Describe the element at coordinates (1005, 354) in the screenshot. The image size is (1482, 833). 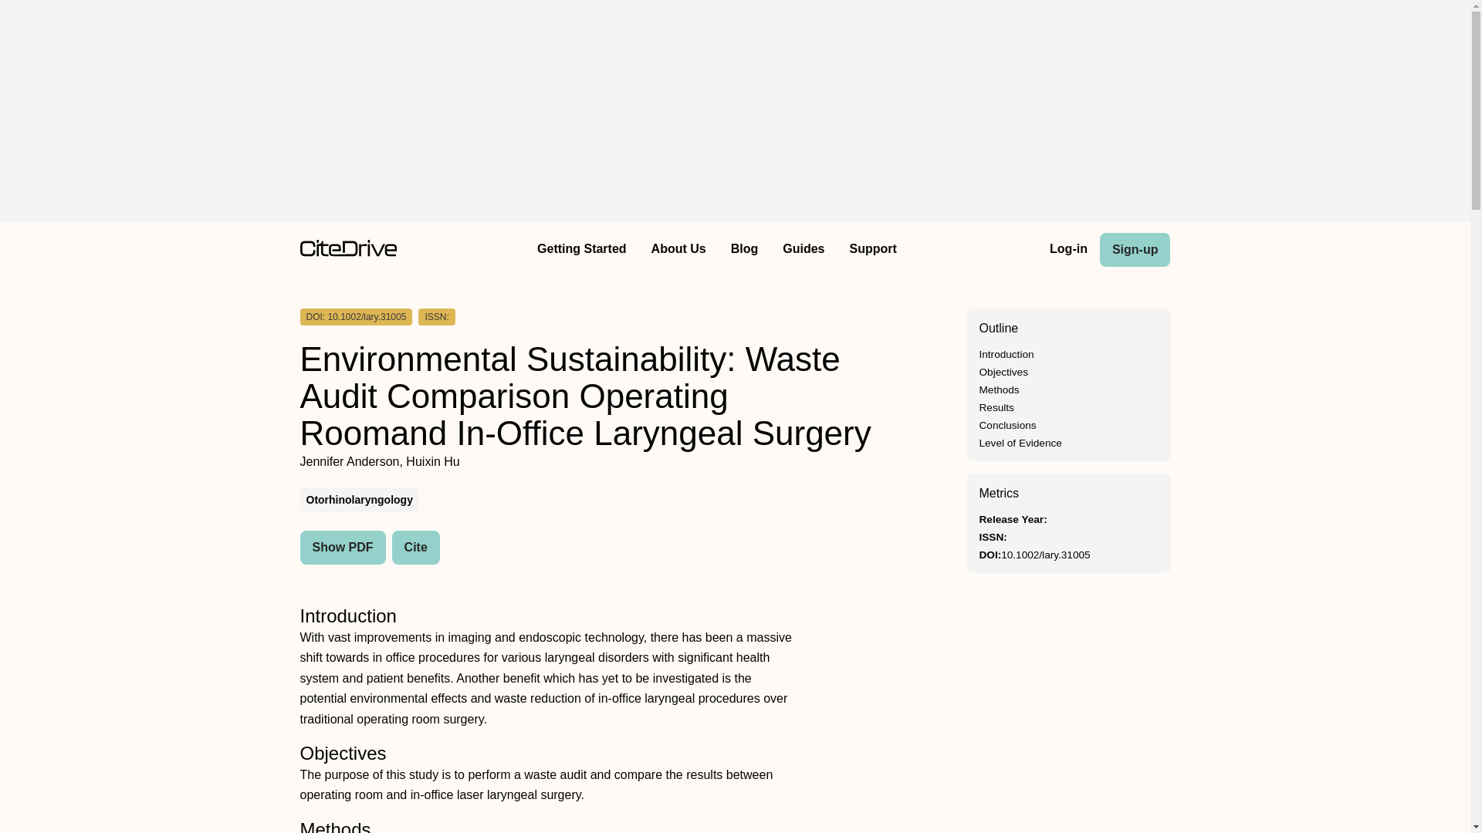
I see `Introduction` at that location.